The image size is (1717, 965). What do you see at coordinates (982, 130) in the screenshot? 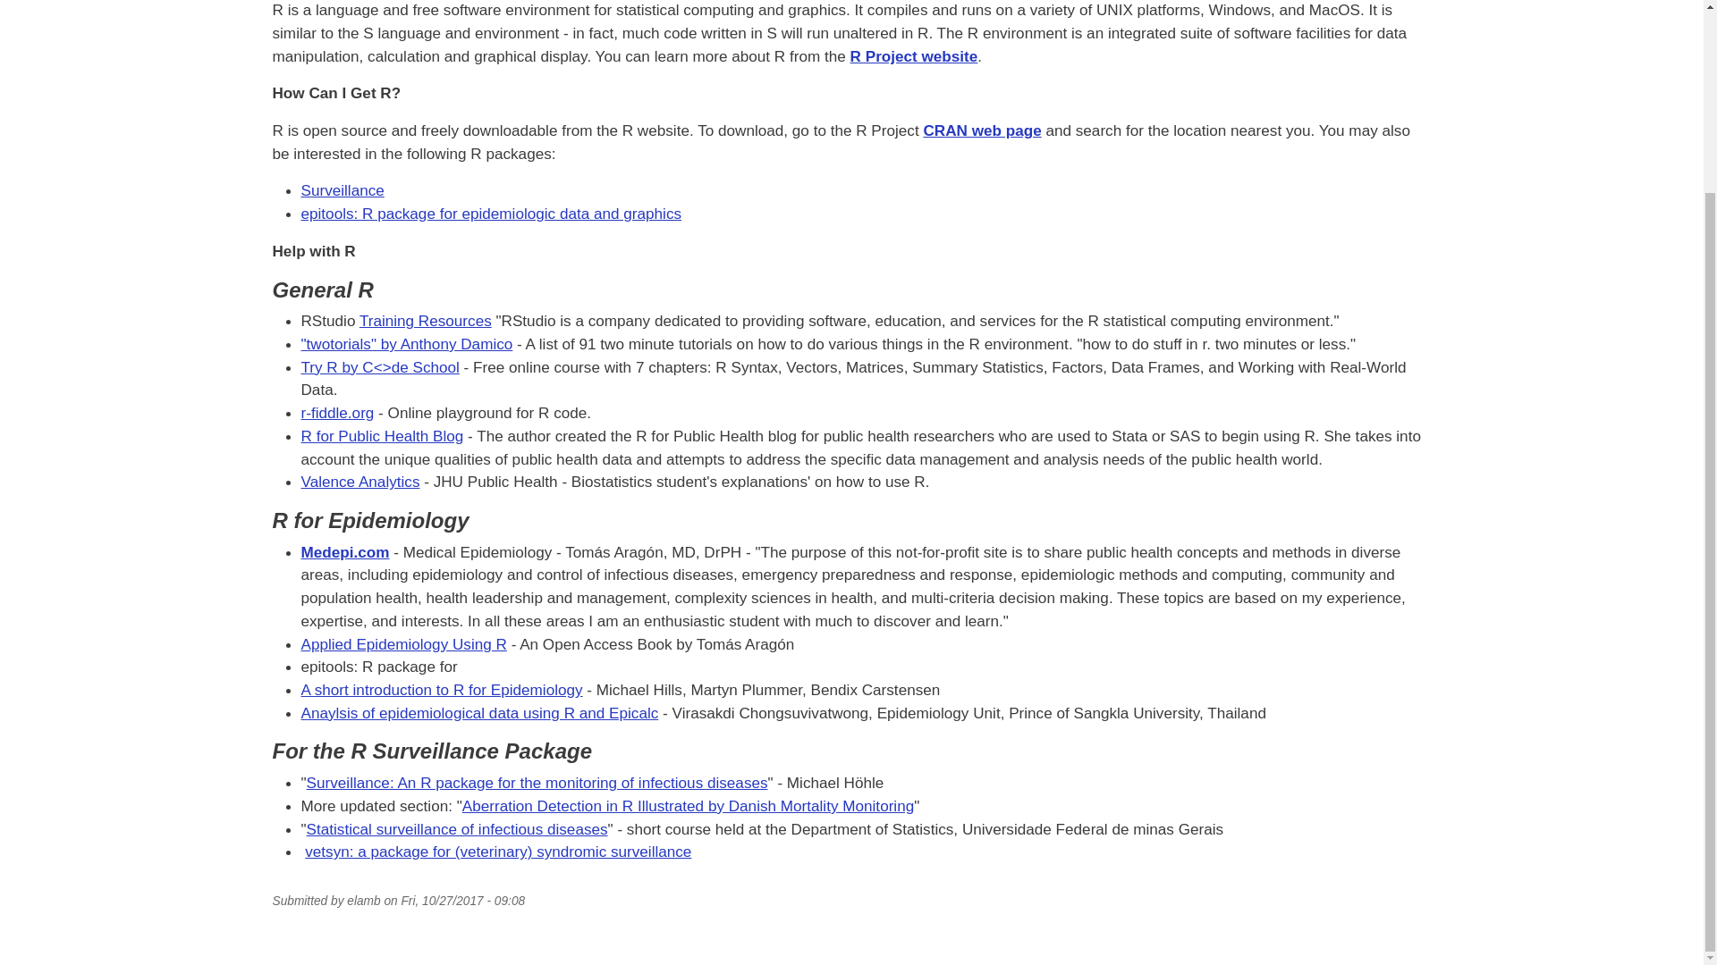
I see `CRAN web page` at bounding box center [982, 130].